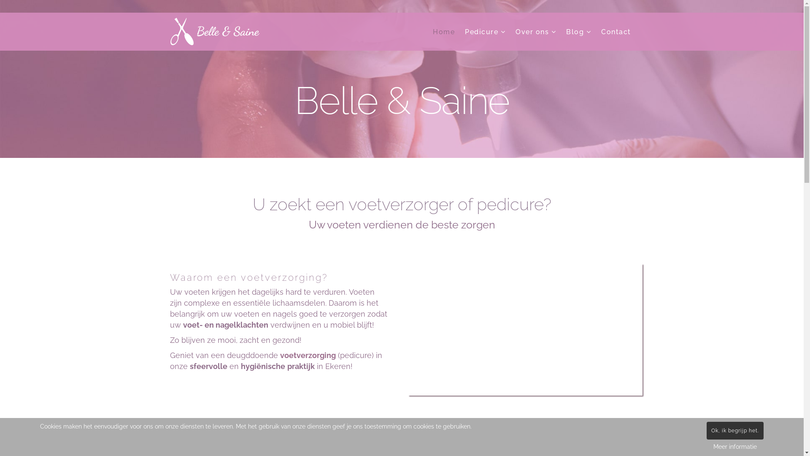  I want to click on Blog, so click(579, 32).